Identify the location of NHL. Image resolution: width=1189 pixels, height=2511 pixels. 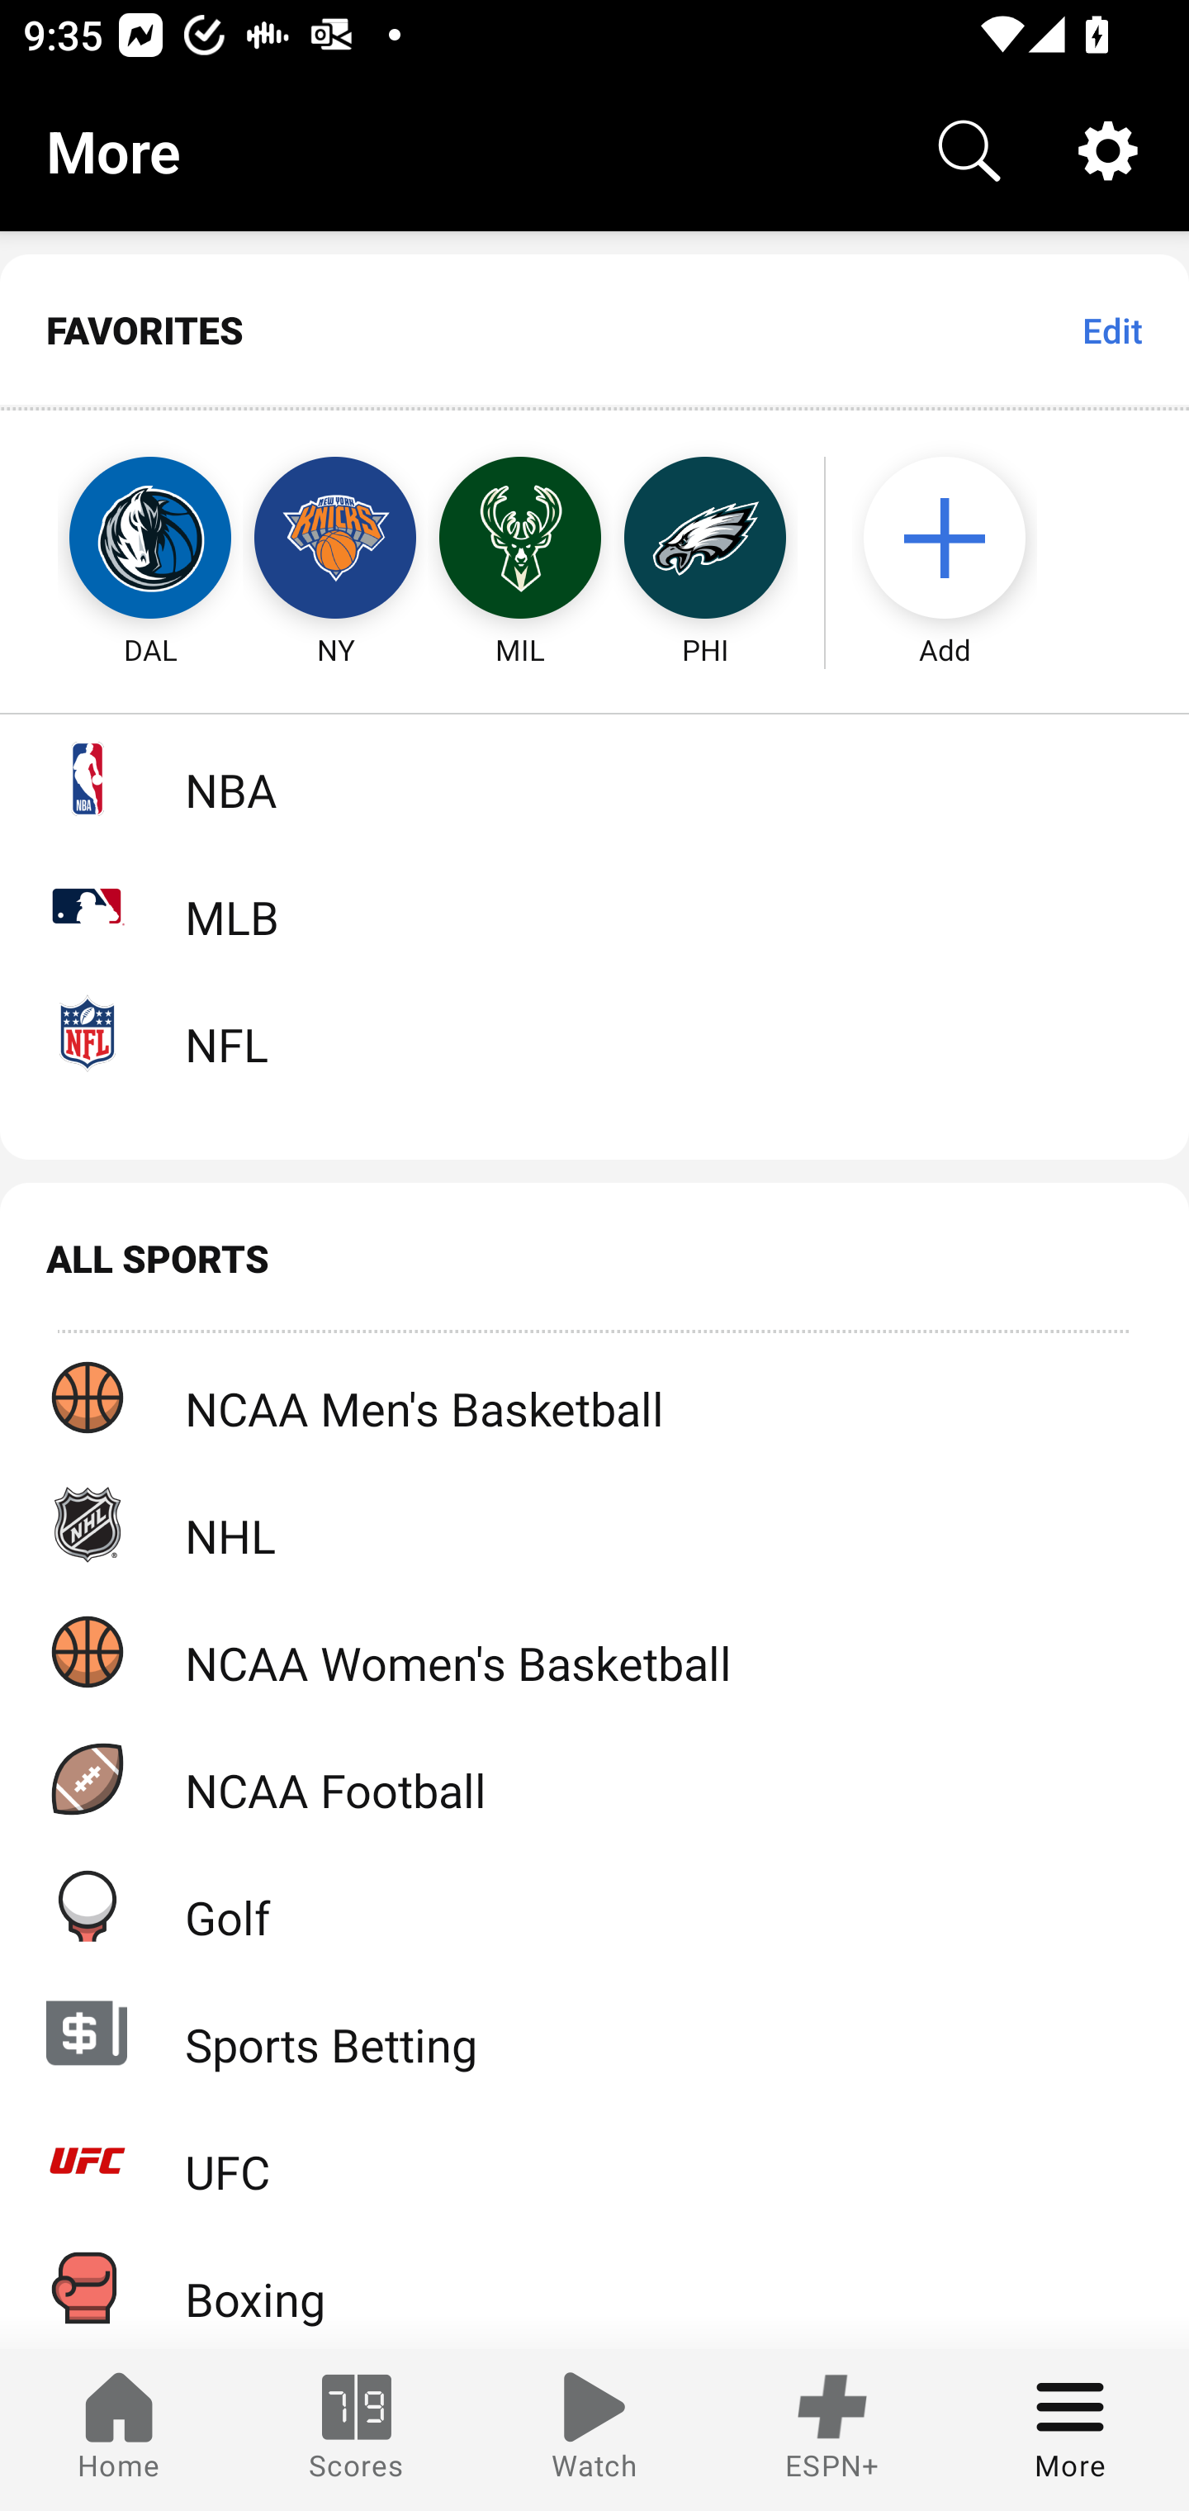
(594, 1524).